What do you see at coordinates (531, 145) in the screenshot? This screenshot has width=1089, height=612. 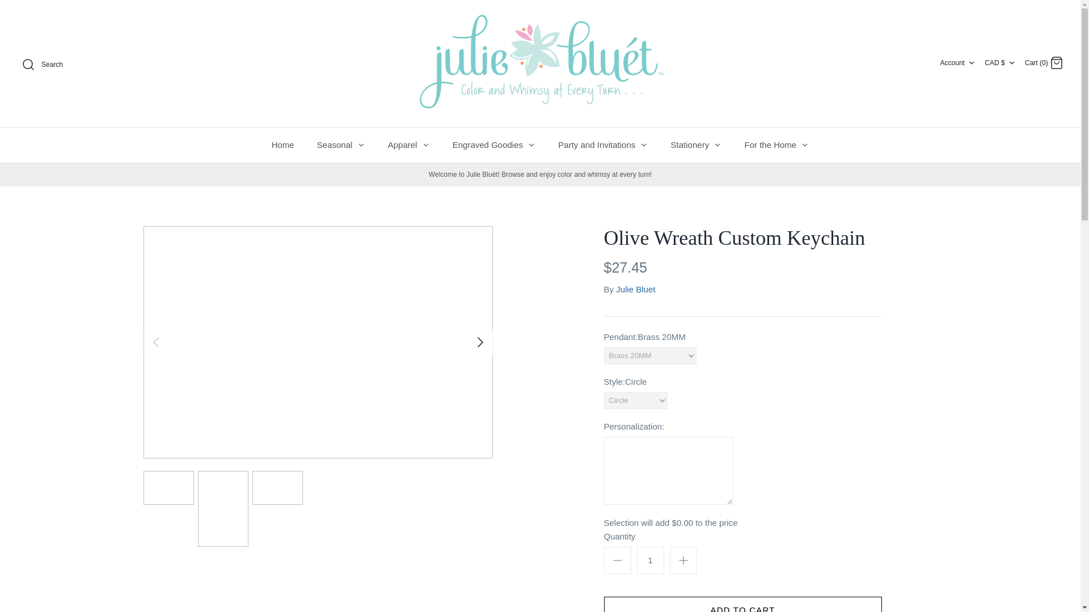 I see `Toggle menu` at bounding box center [531, 145].